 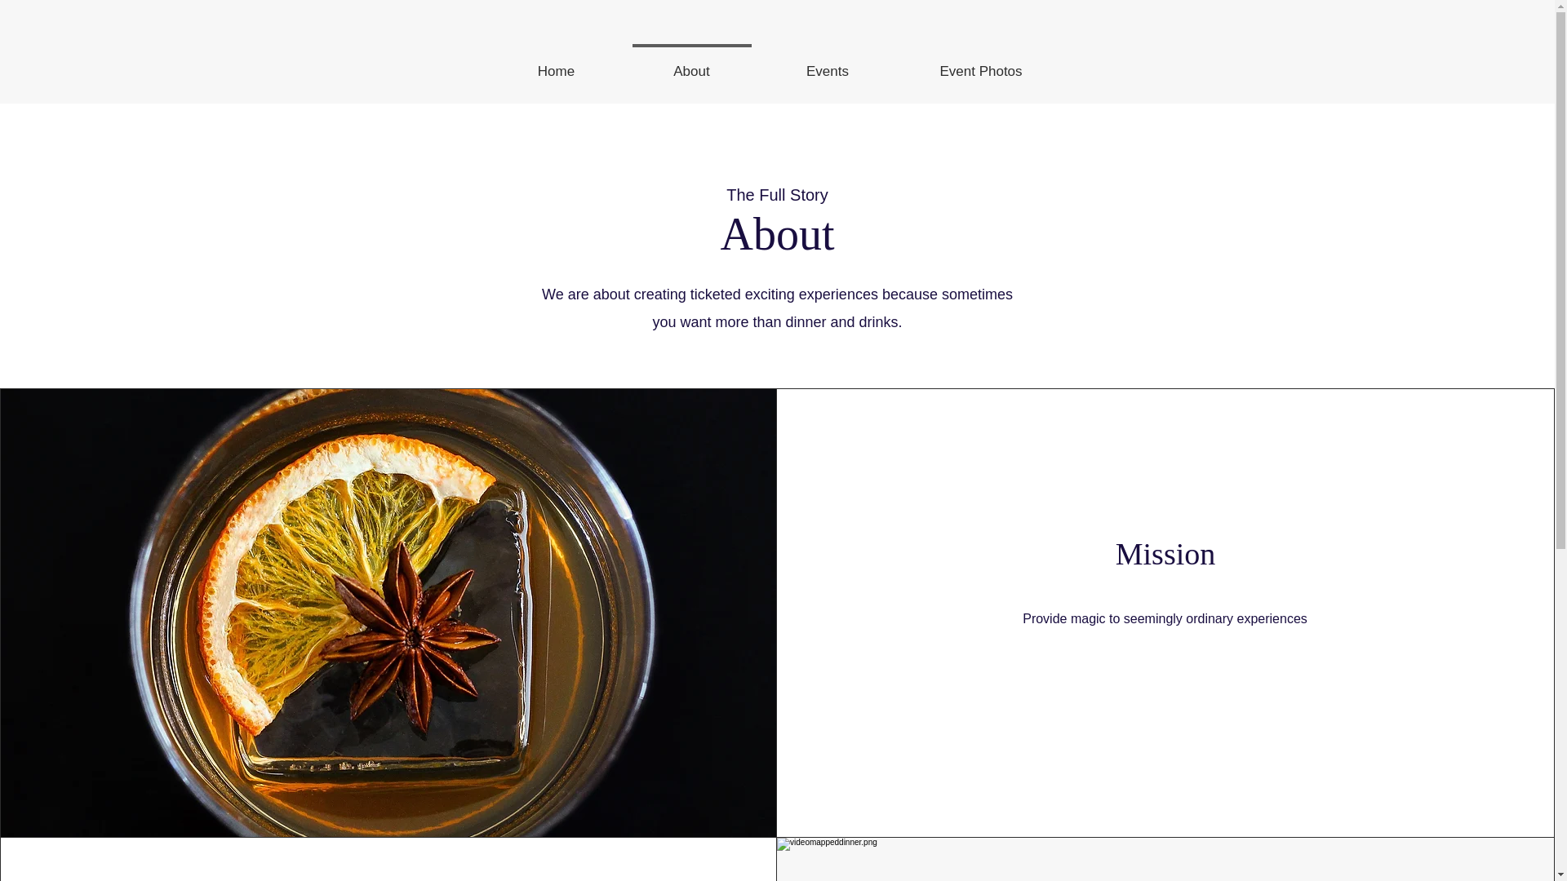 I want to click on Event Photos, so click(x=981, y=64).